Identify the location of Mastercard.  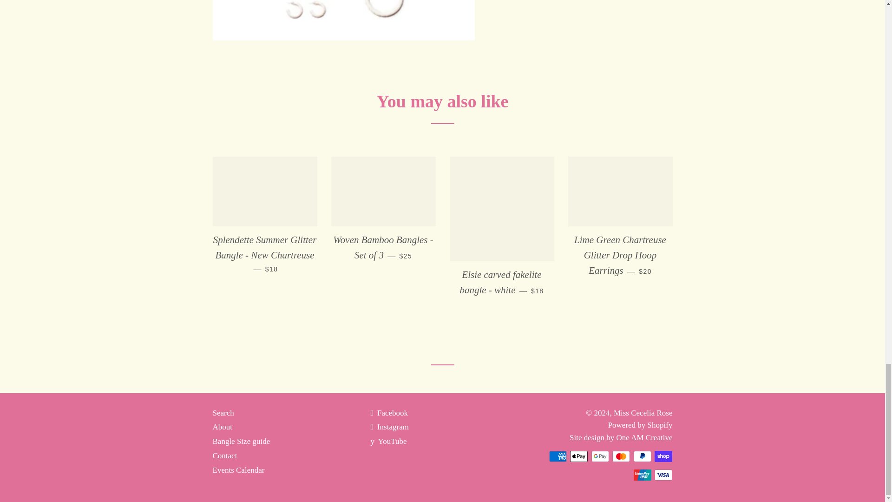
(621, 456).